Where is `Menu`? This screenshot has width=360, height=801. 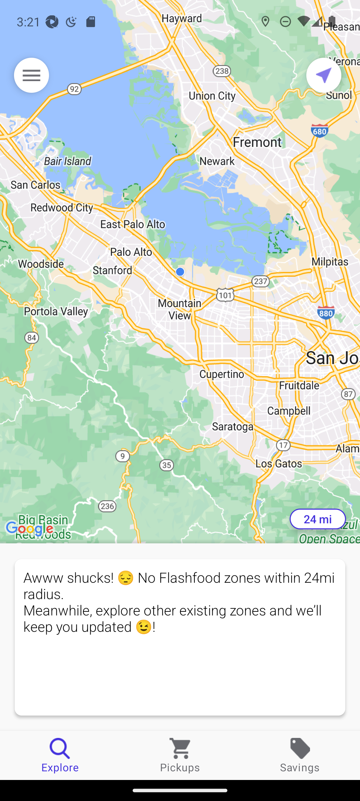
Menu is located at coordinates (31, 75).